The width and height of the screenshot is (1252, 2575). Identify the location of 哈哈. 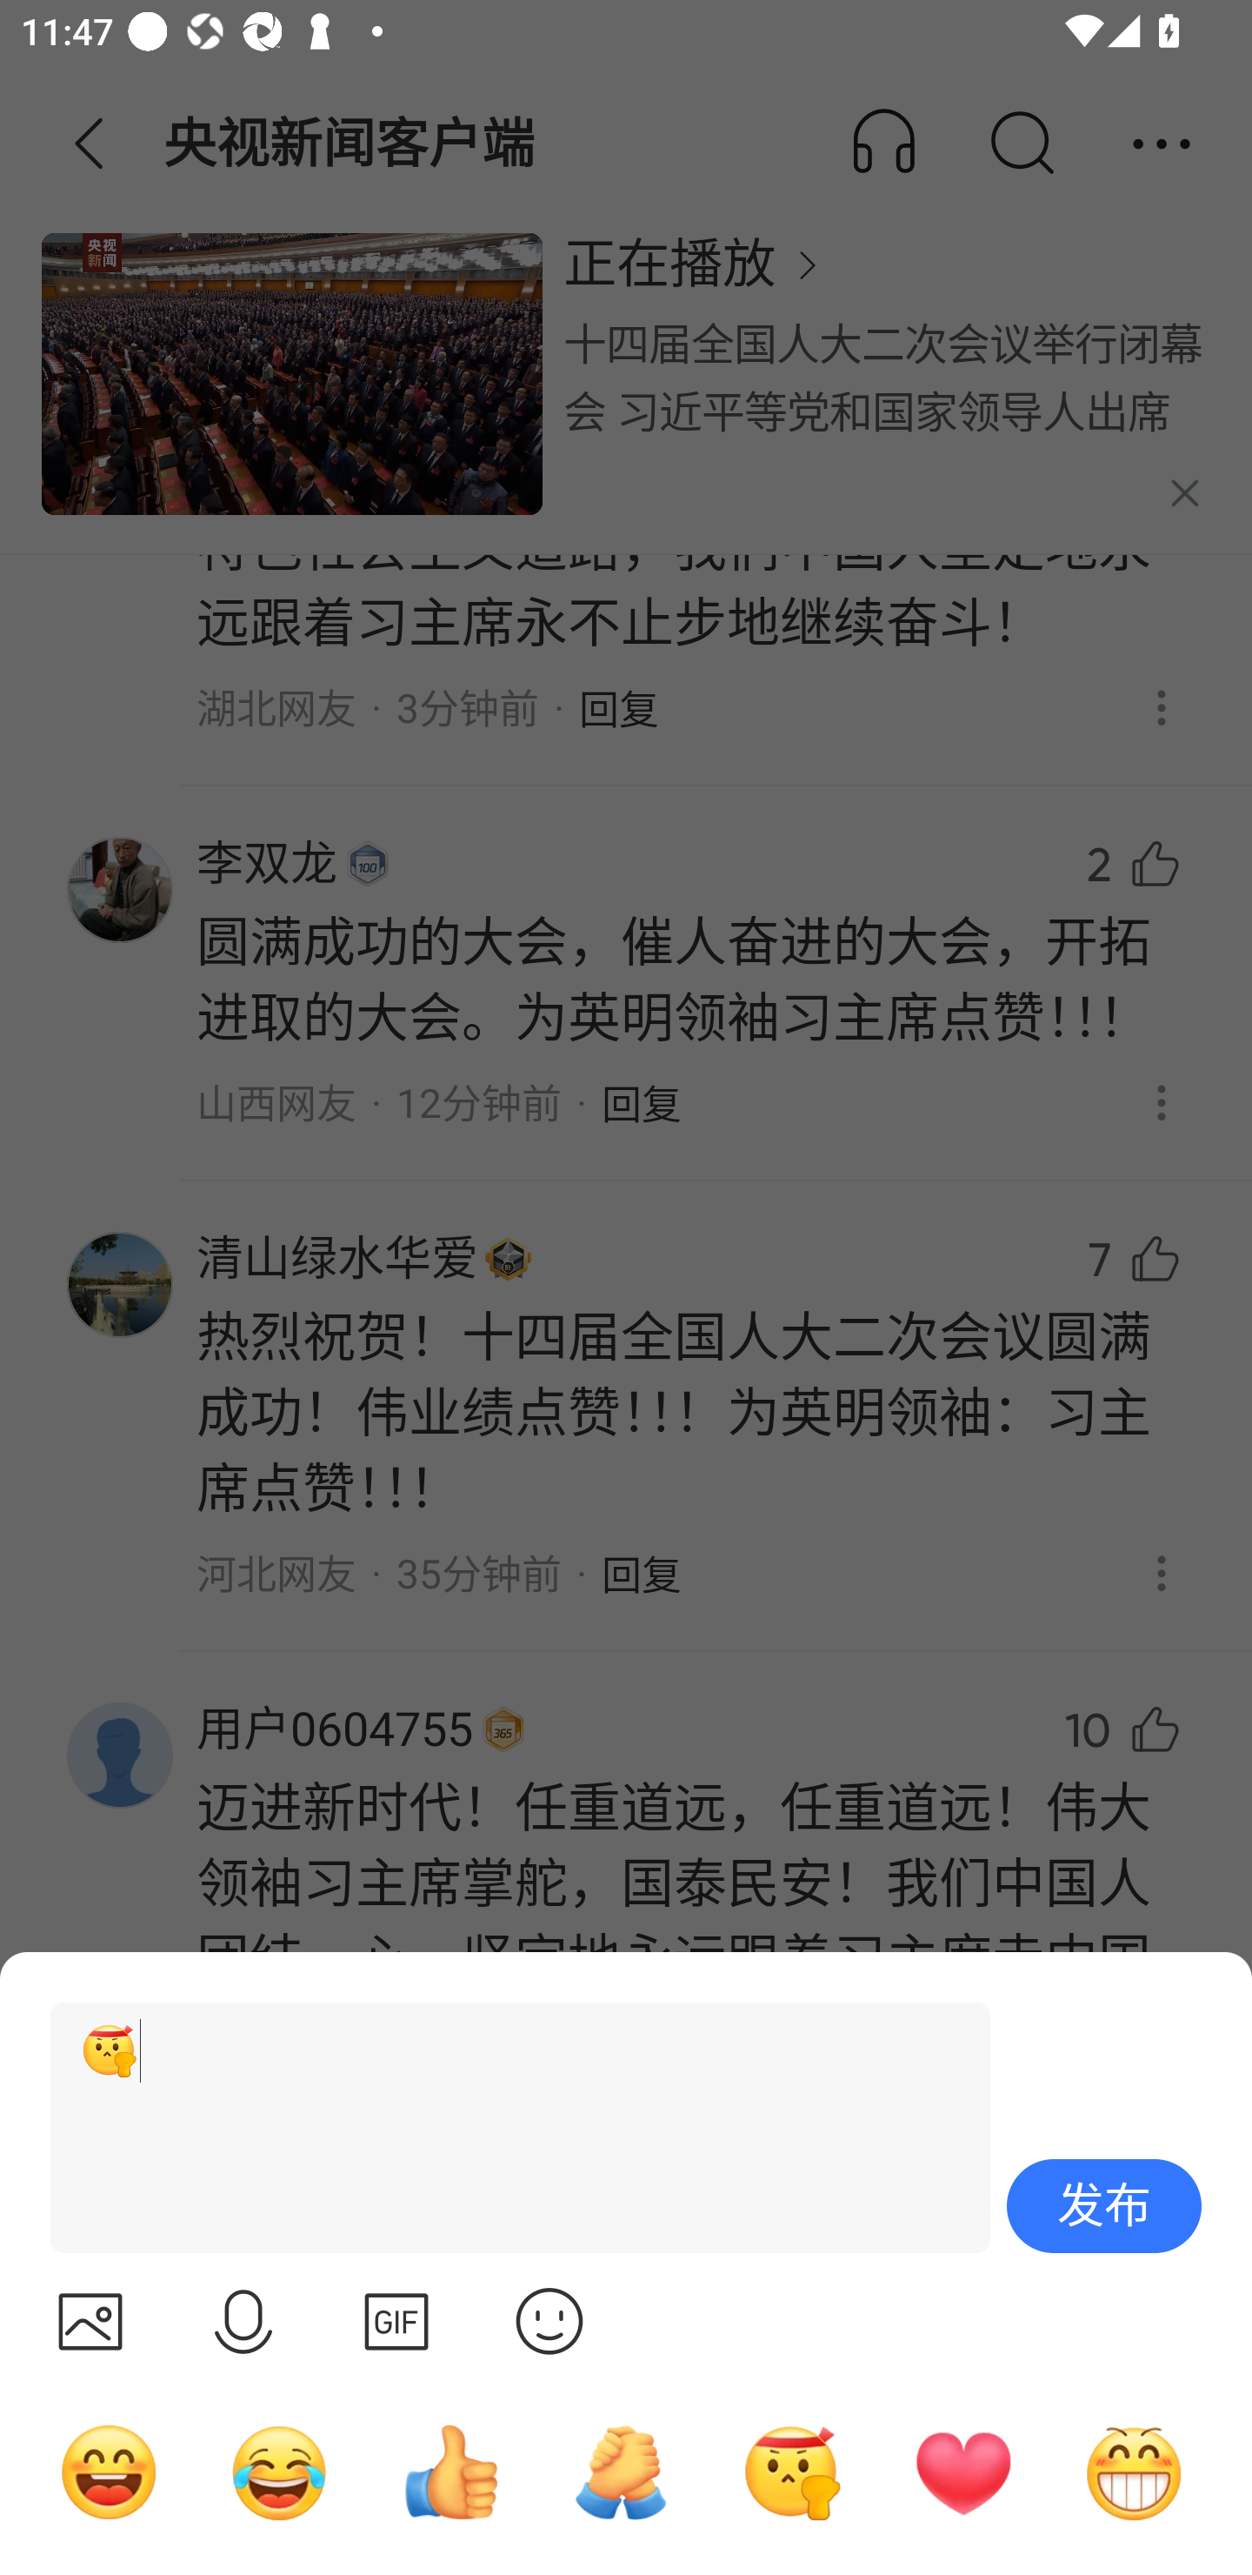
(109, 2471).